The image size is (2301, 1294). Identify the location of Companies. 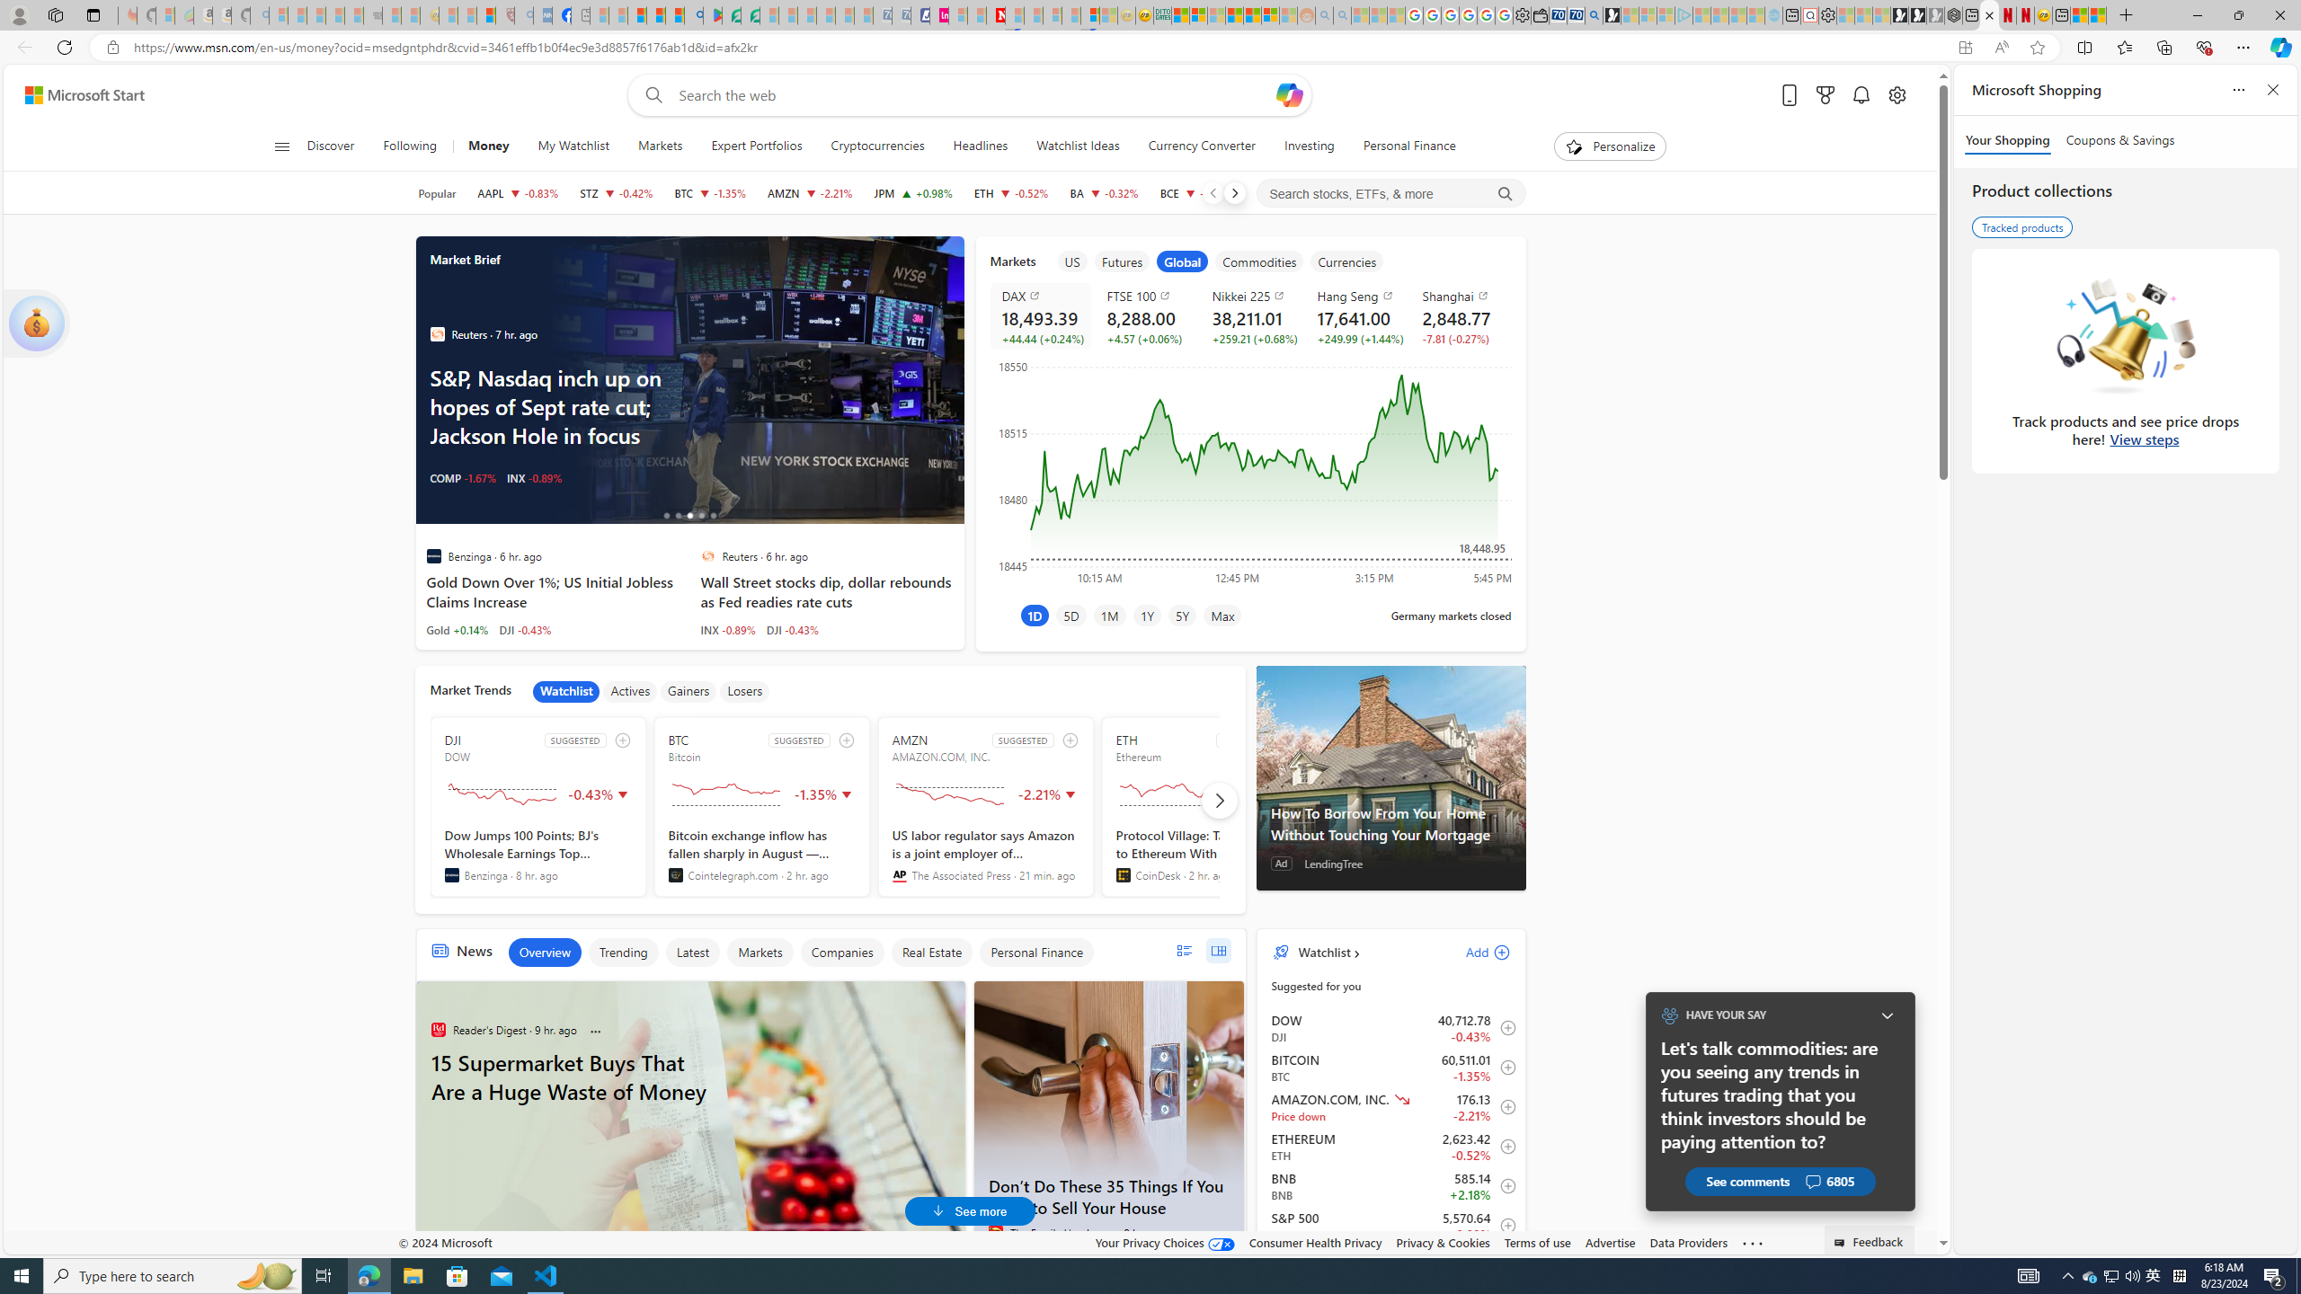
(841, 953).